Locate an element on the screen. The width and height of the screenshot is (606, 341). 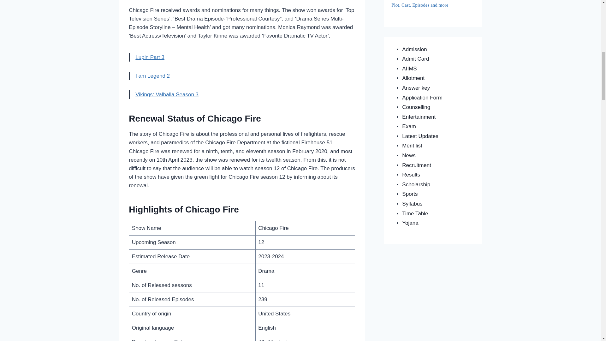
Counselling is located at coordinates (416, 107).